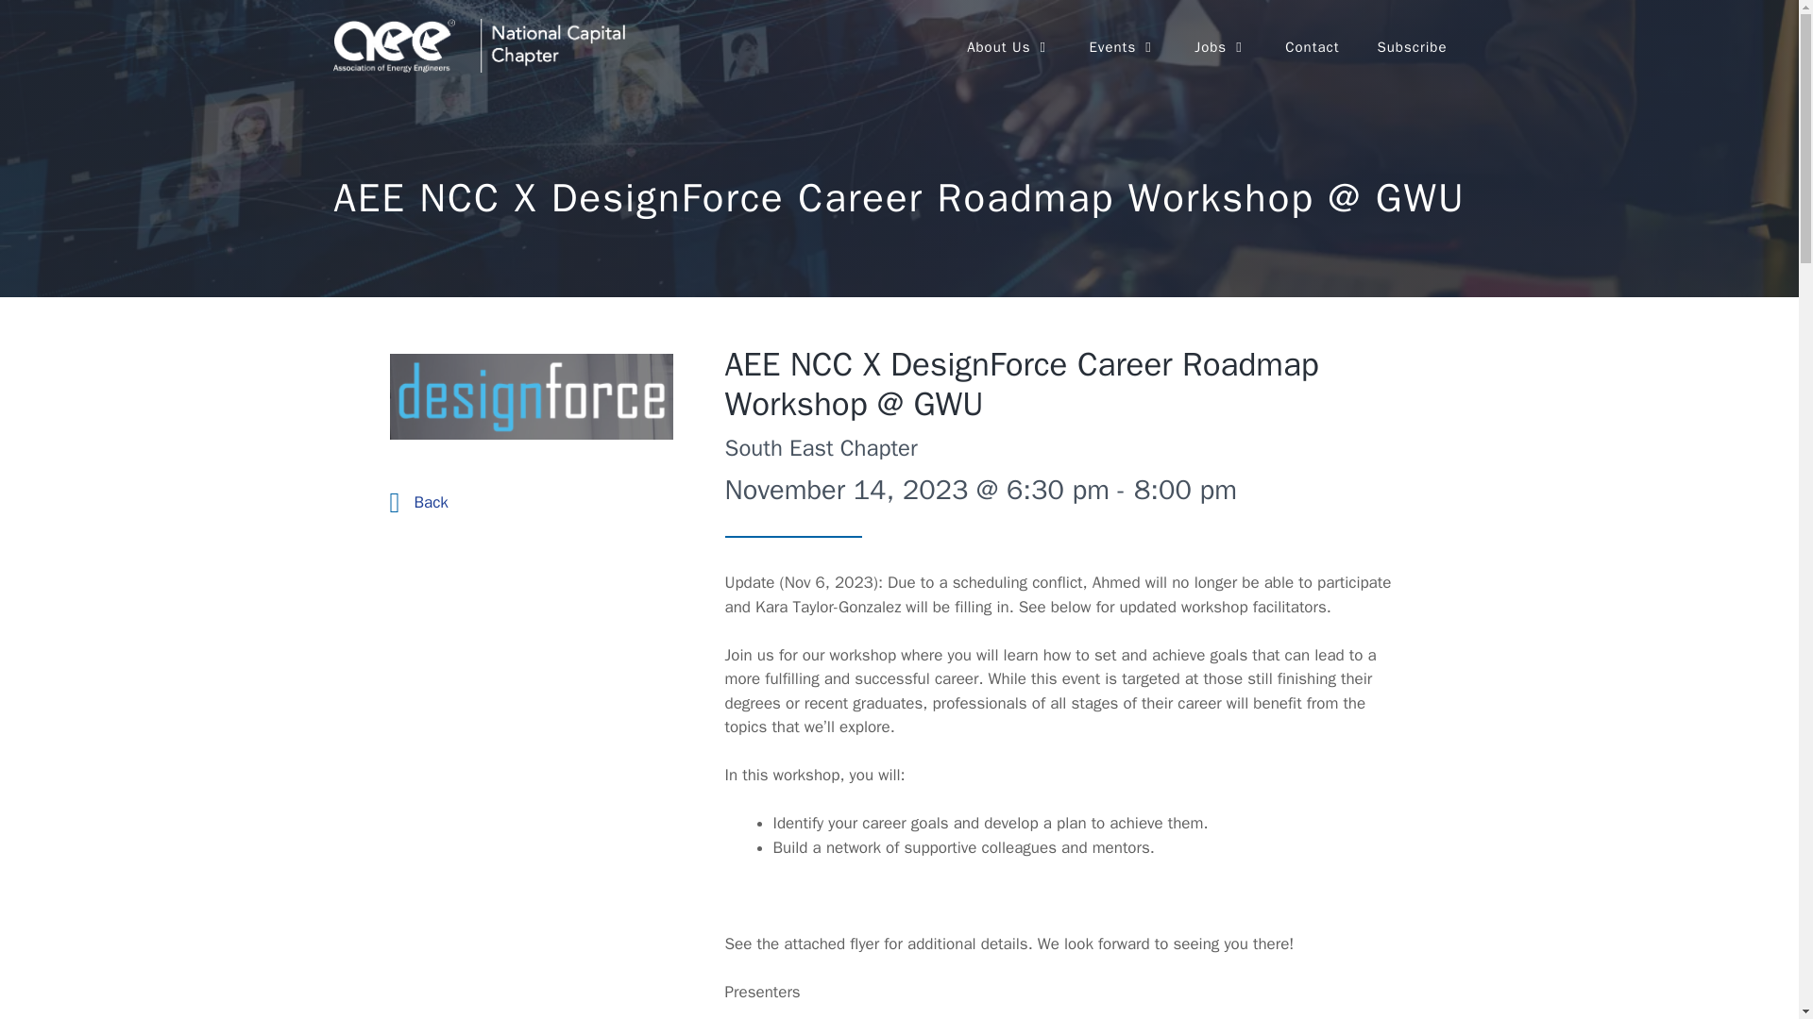  I want to click on About Us, so click(1008, 47).